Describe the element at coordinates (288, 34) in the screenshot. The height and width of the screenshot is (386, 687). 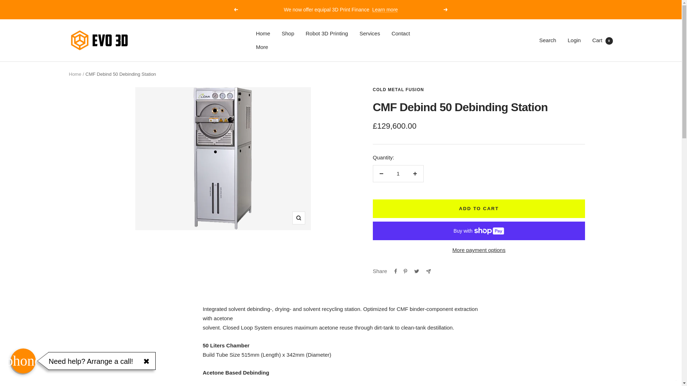
I see `Shop` at that location.